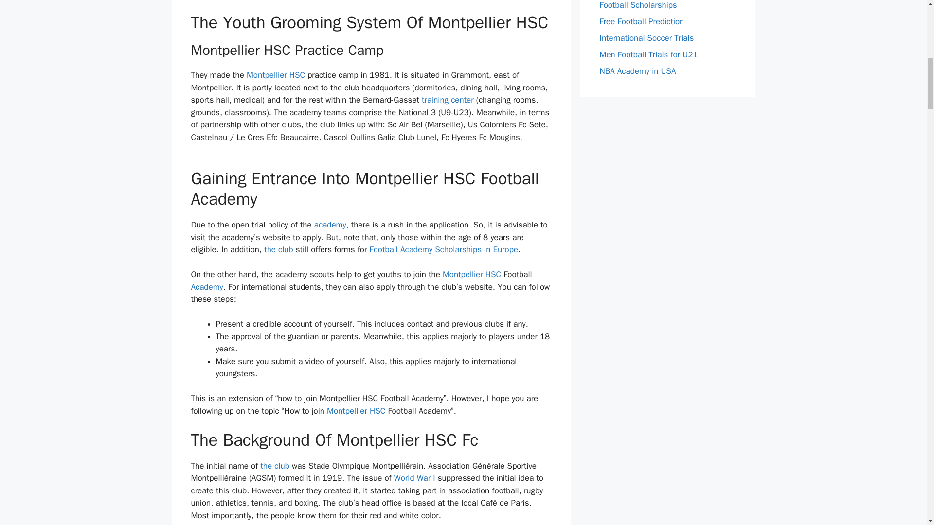  I want to click on the club, so click(274, 466).